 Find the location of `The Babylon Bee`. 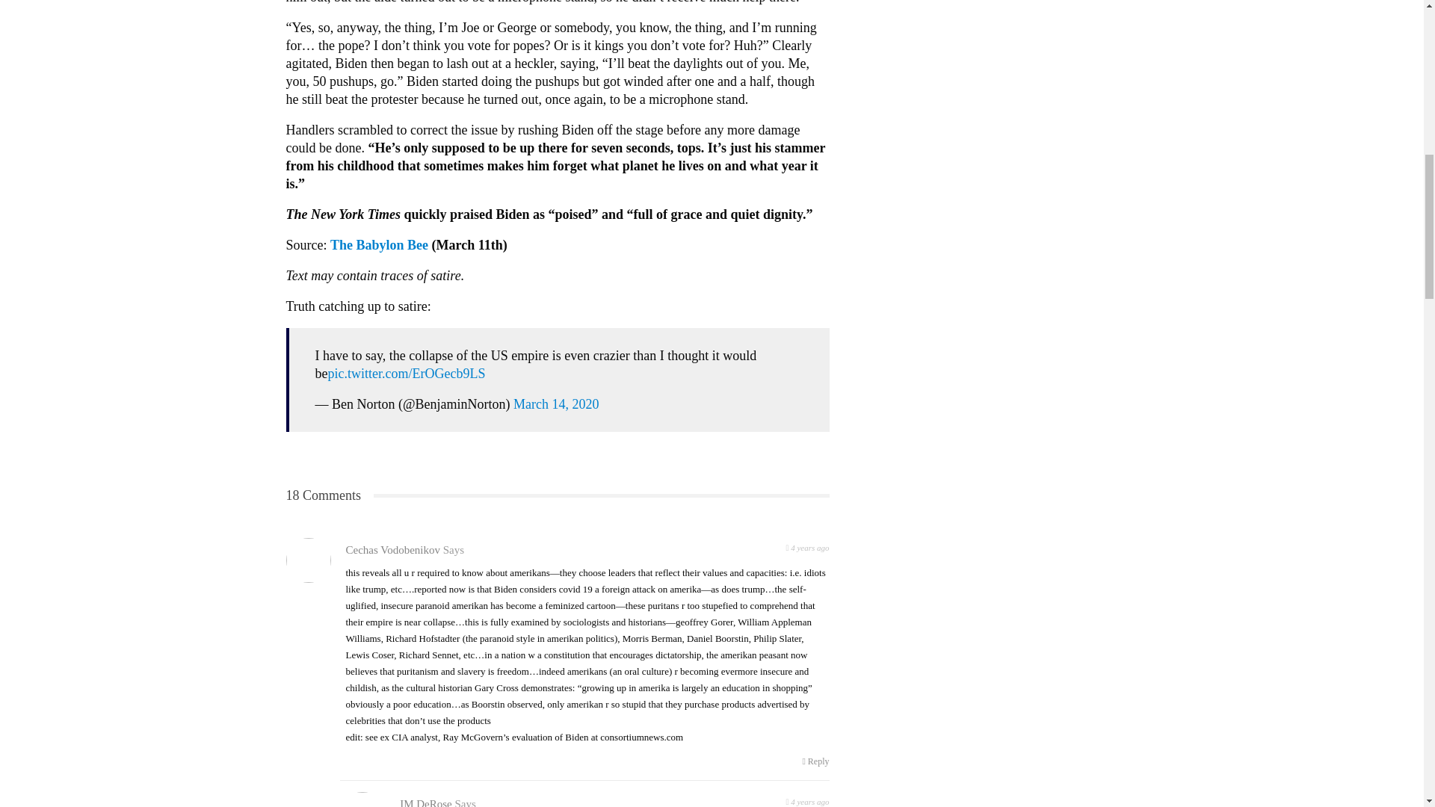

The Babylon Bee is located at coordinates (378, 245).